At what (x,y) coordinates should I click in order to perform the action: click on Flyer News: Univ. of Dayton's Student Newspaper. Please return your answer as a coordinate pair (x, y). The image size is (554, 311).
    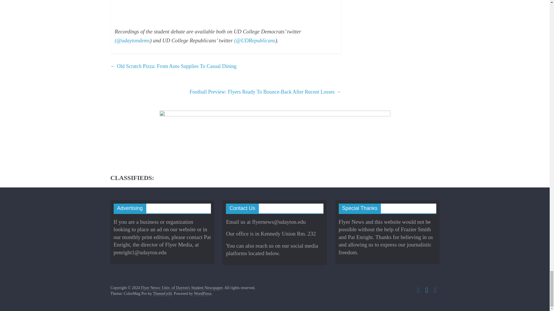
    Looking at the image, I should click on (181, 288).